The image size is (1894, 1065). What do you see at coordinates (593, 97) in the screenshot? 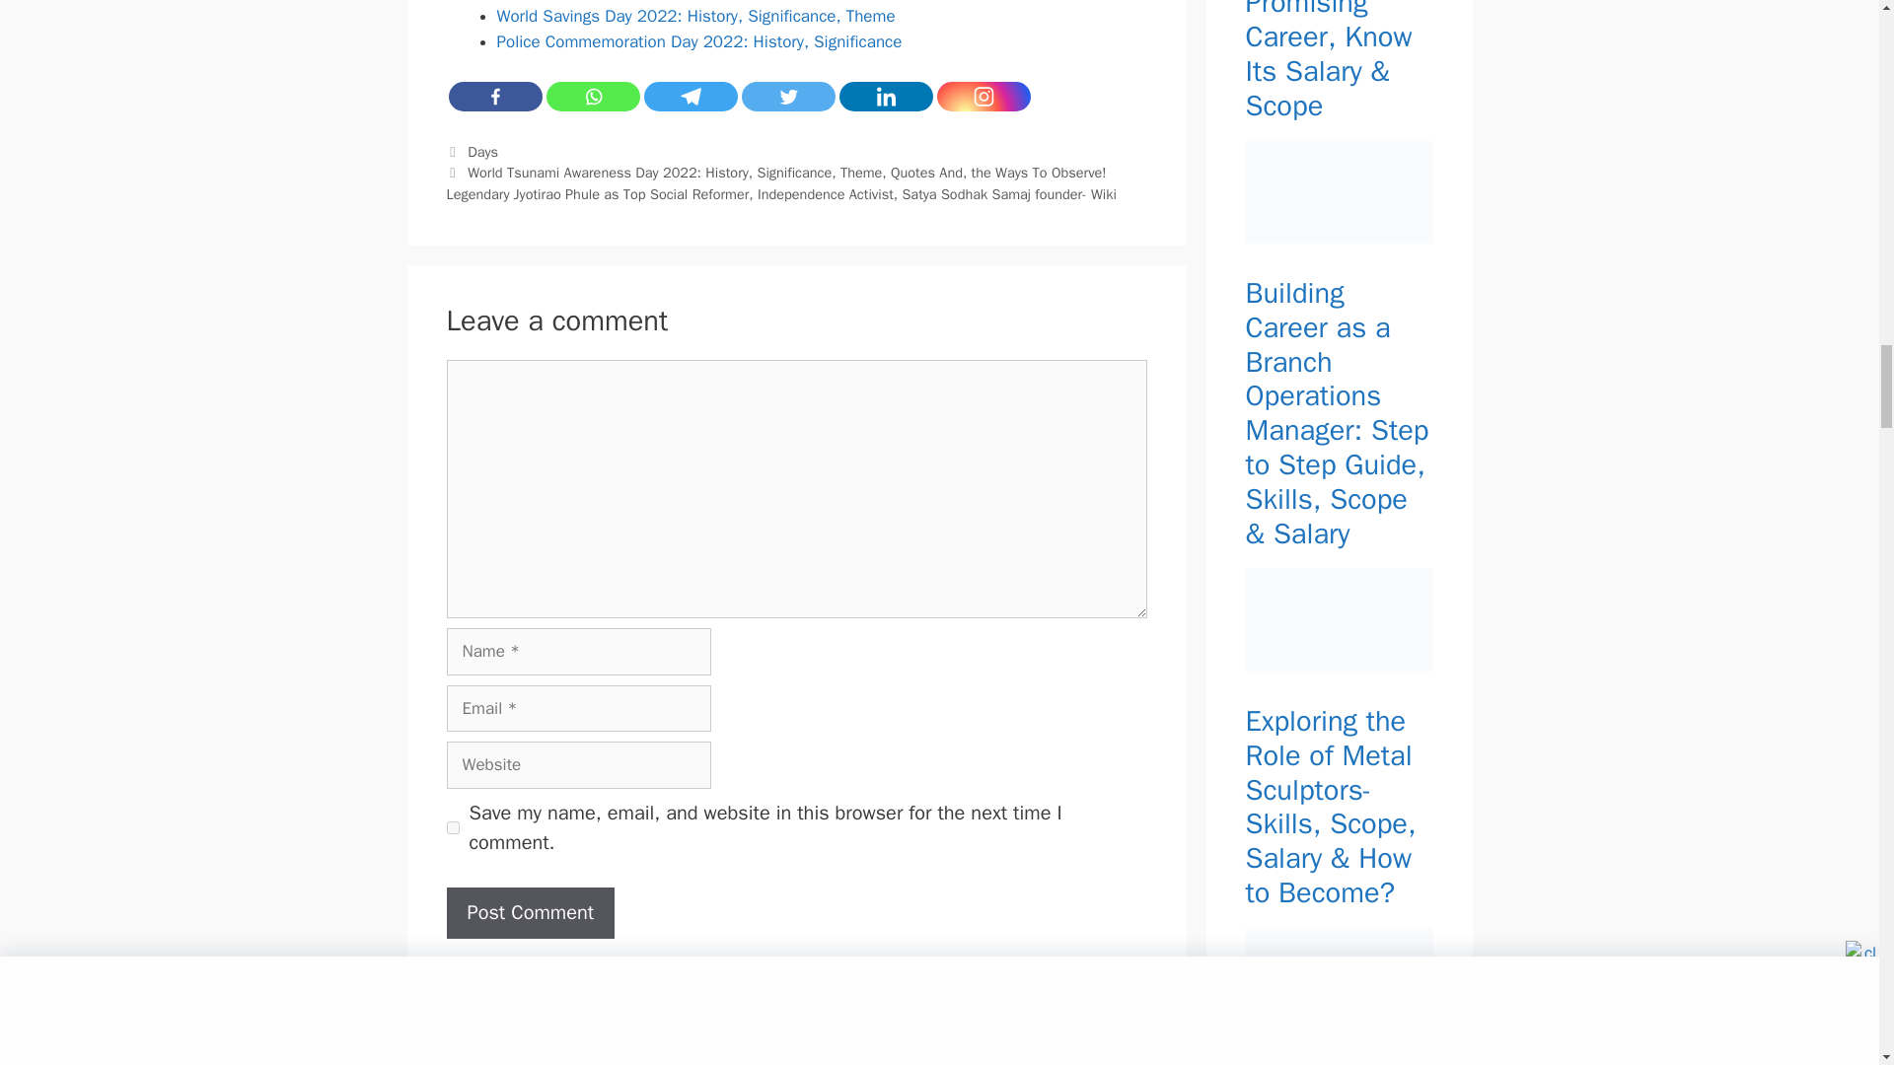
I see `Whatsapp` at bounding box center [593, 97].